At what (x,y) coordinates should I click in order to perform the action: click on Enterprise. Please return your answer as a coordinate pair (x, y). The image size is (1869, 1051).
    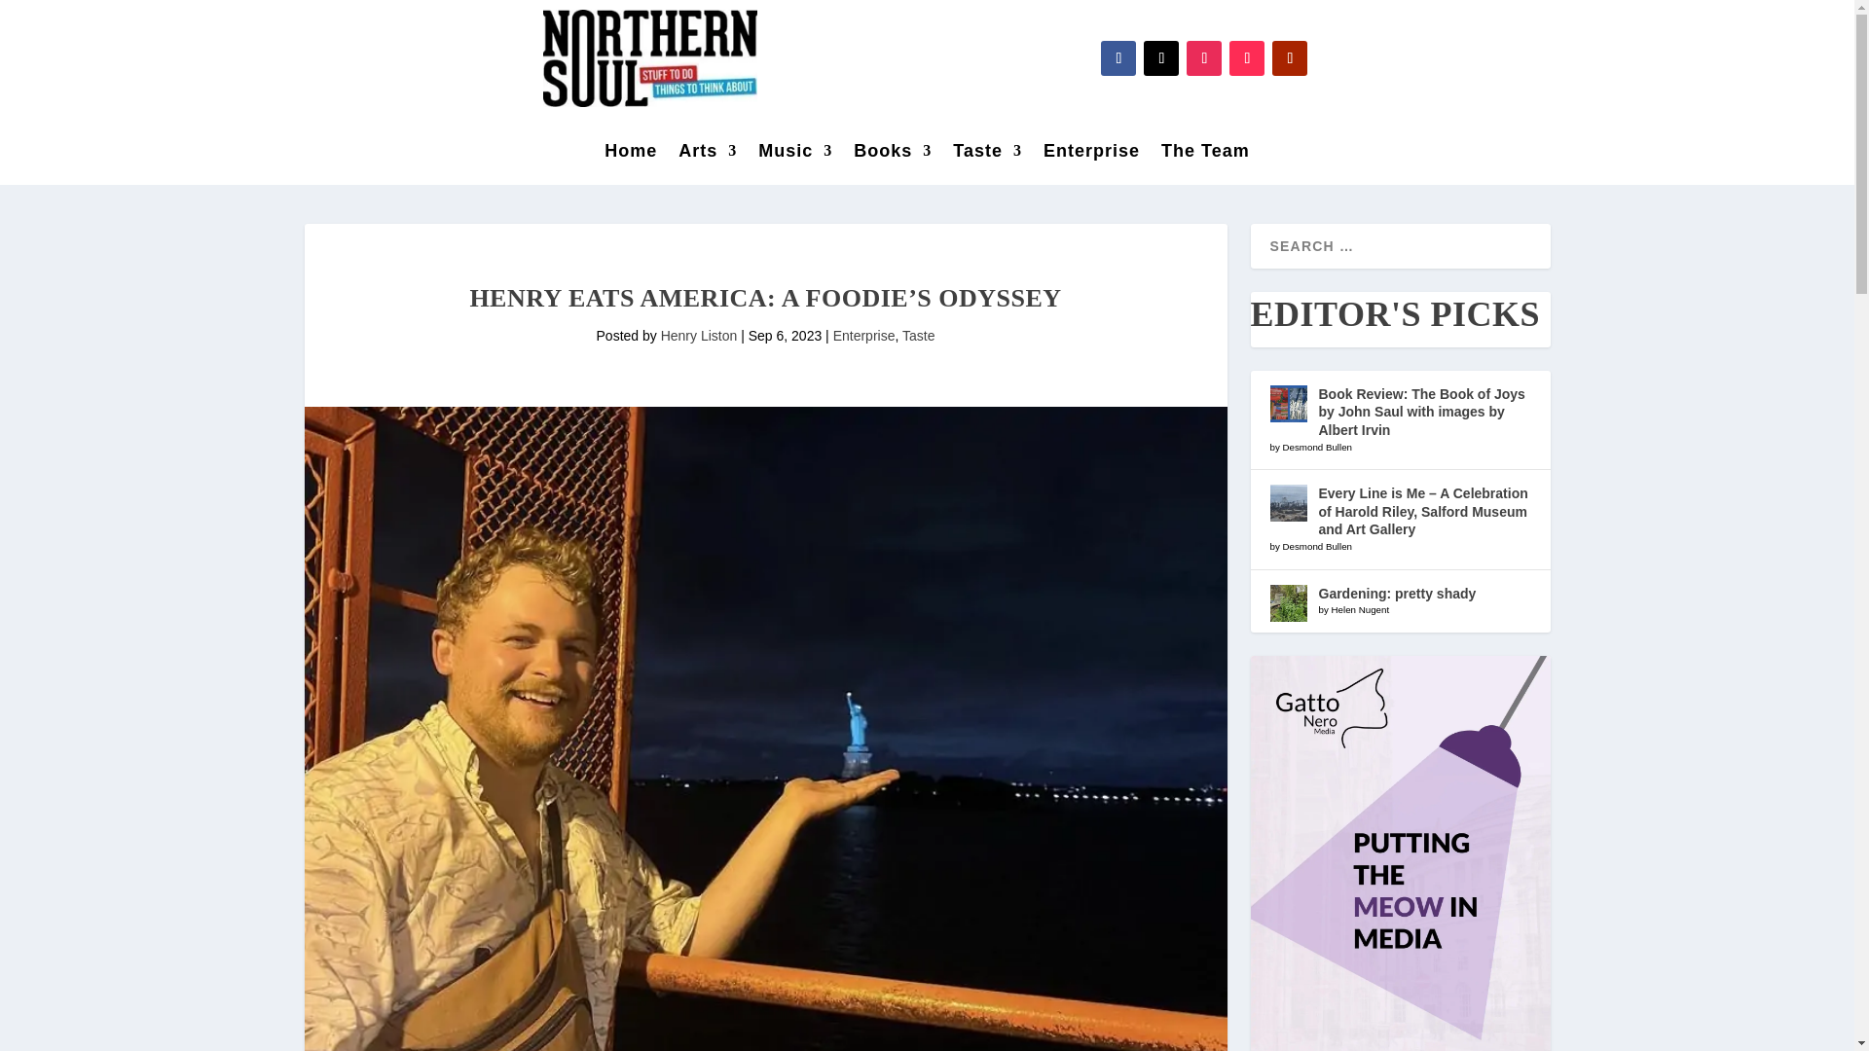
    Looking at the image, I should click on (864, 335).